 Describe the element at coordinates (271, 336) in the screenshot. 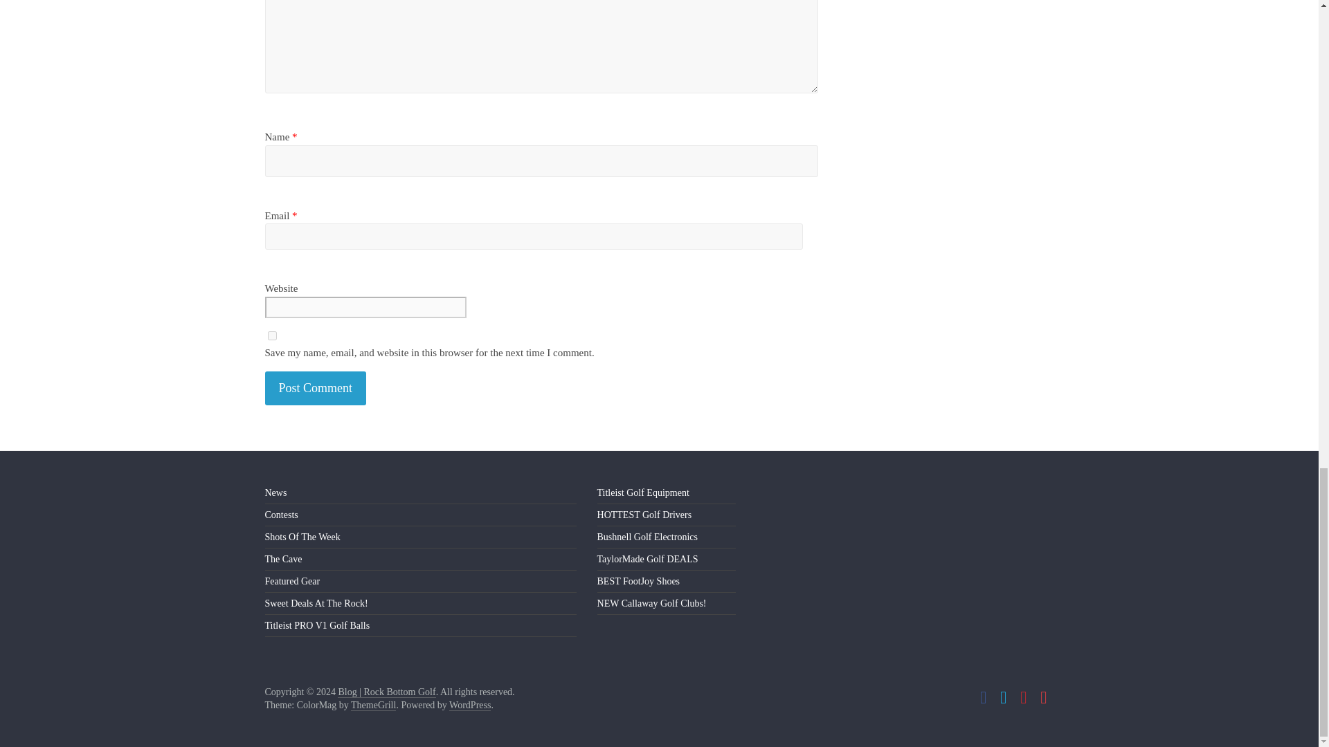

I see `yes` at that location.